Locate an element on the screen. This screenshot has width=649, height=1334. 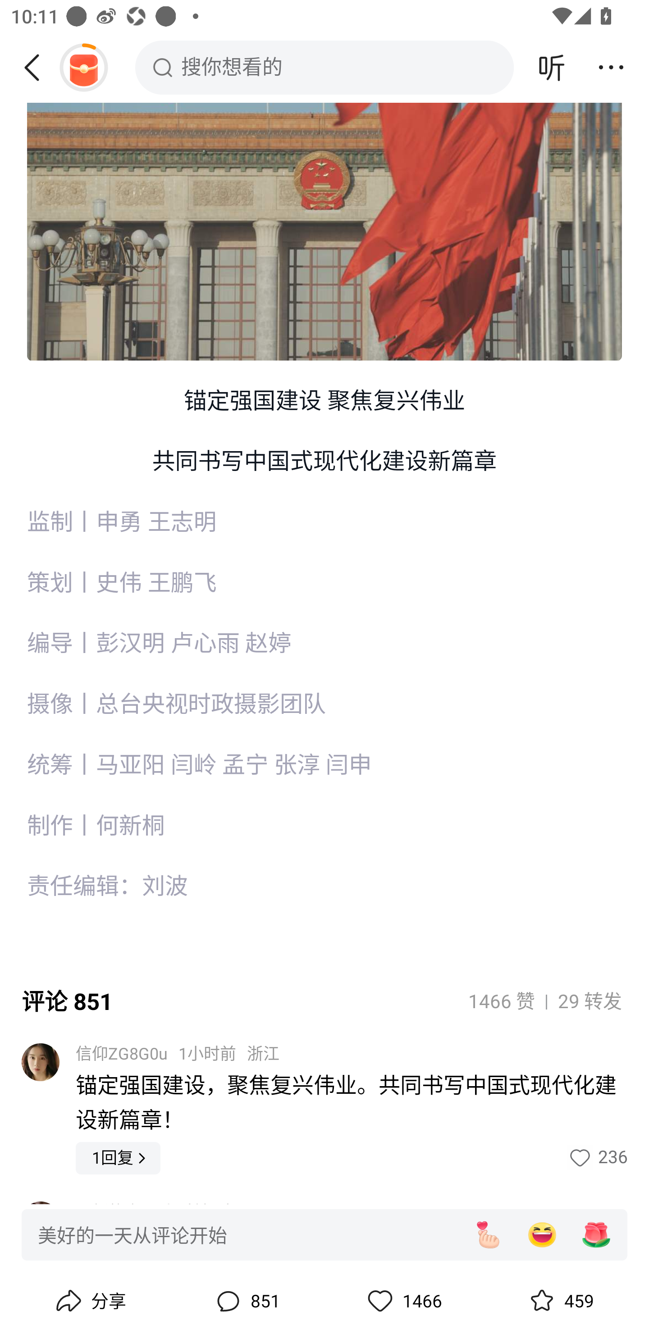
听头条 is located at coordinates (552, 67).